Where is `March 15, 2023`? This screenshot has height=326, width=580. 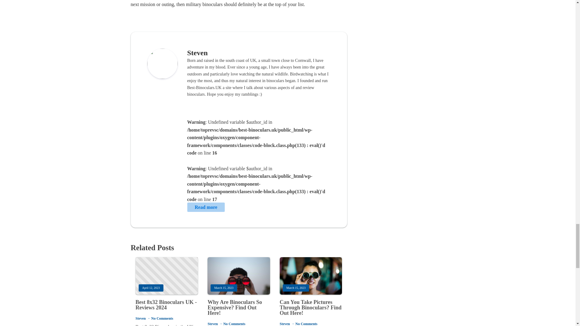
March 15, 2023 is located at coordinates (239, 276).